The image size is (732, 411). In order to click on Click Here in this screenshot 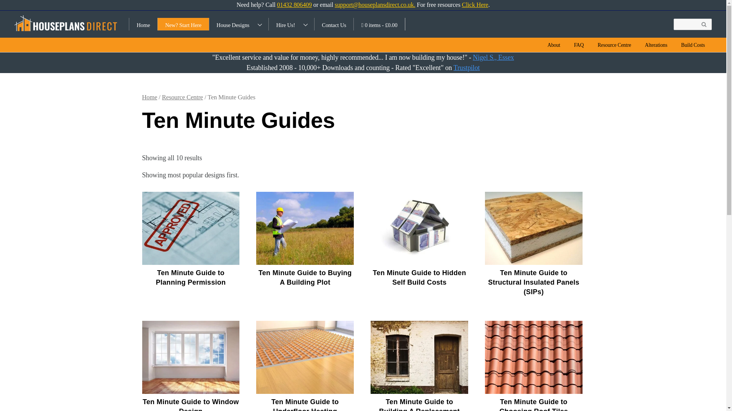, I will do `click(475, 5)`.